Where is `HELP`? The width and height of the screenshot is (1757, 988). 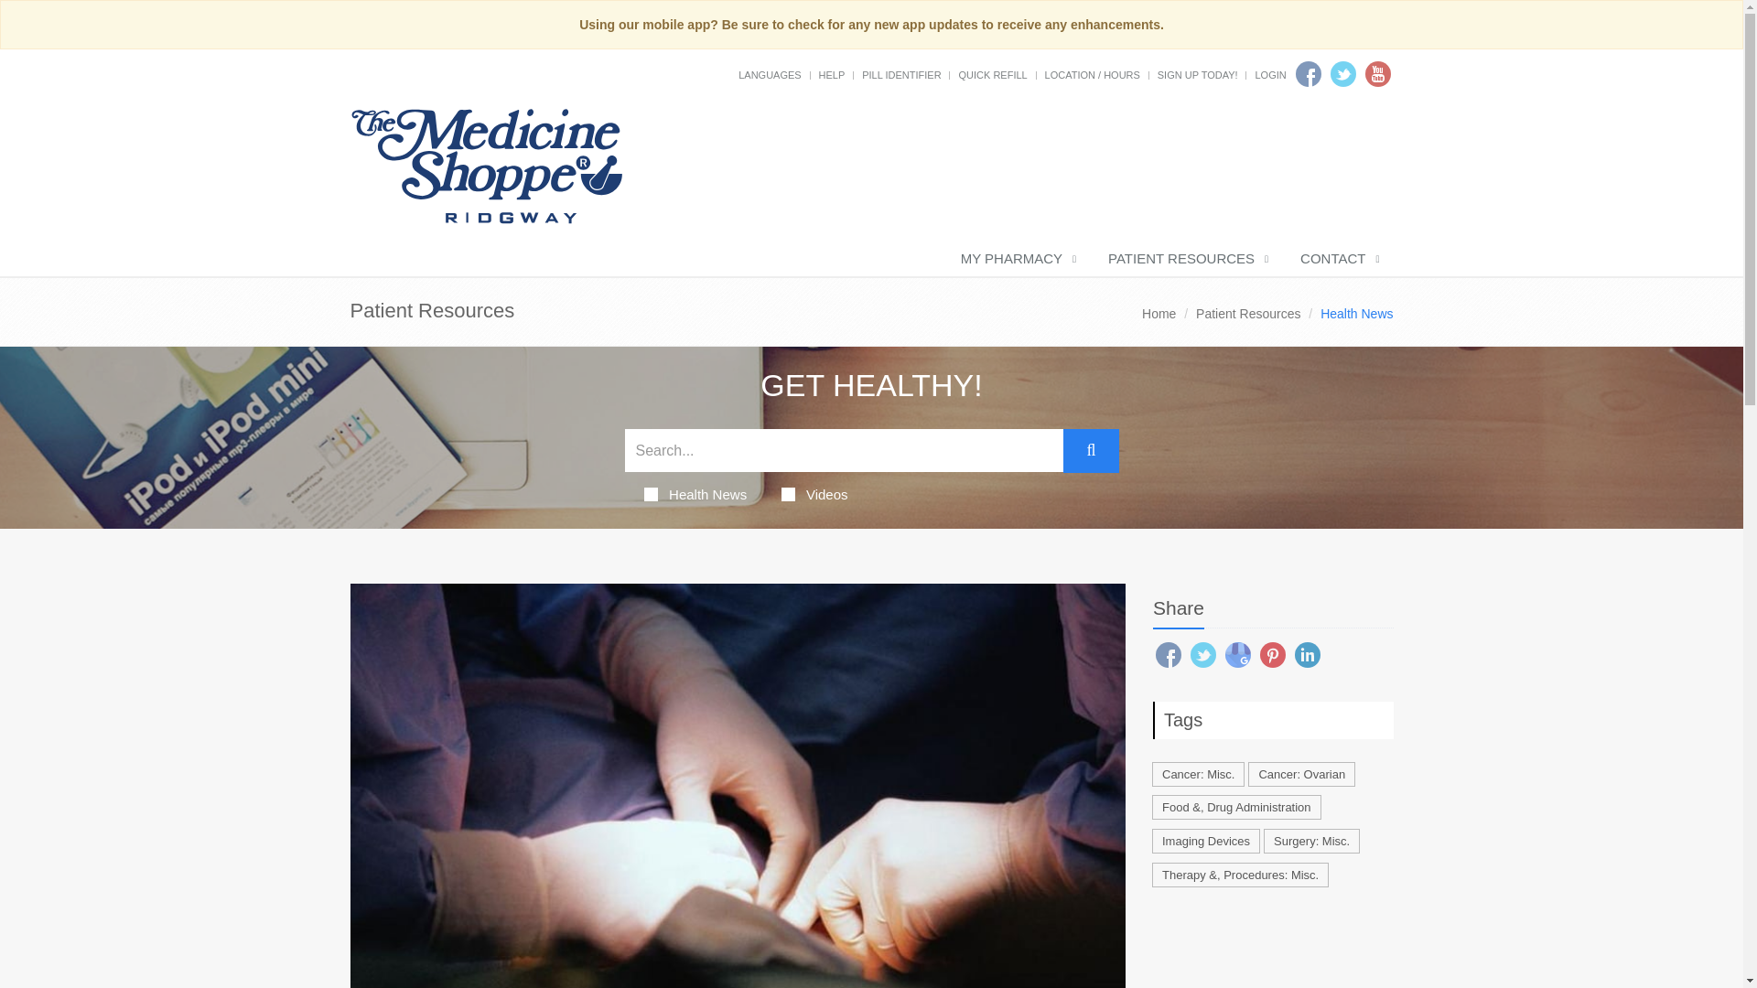
HELP is located at coordinates (831, 74).